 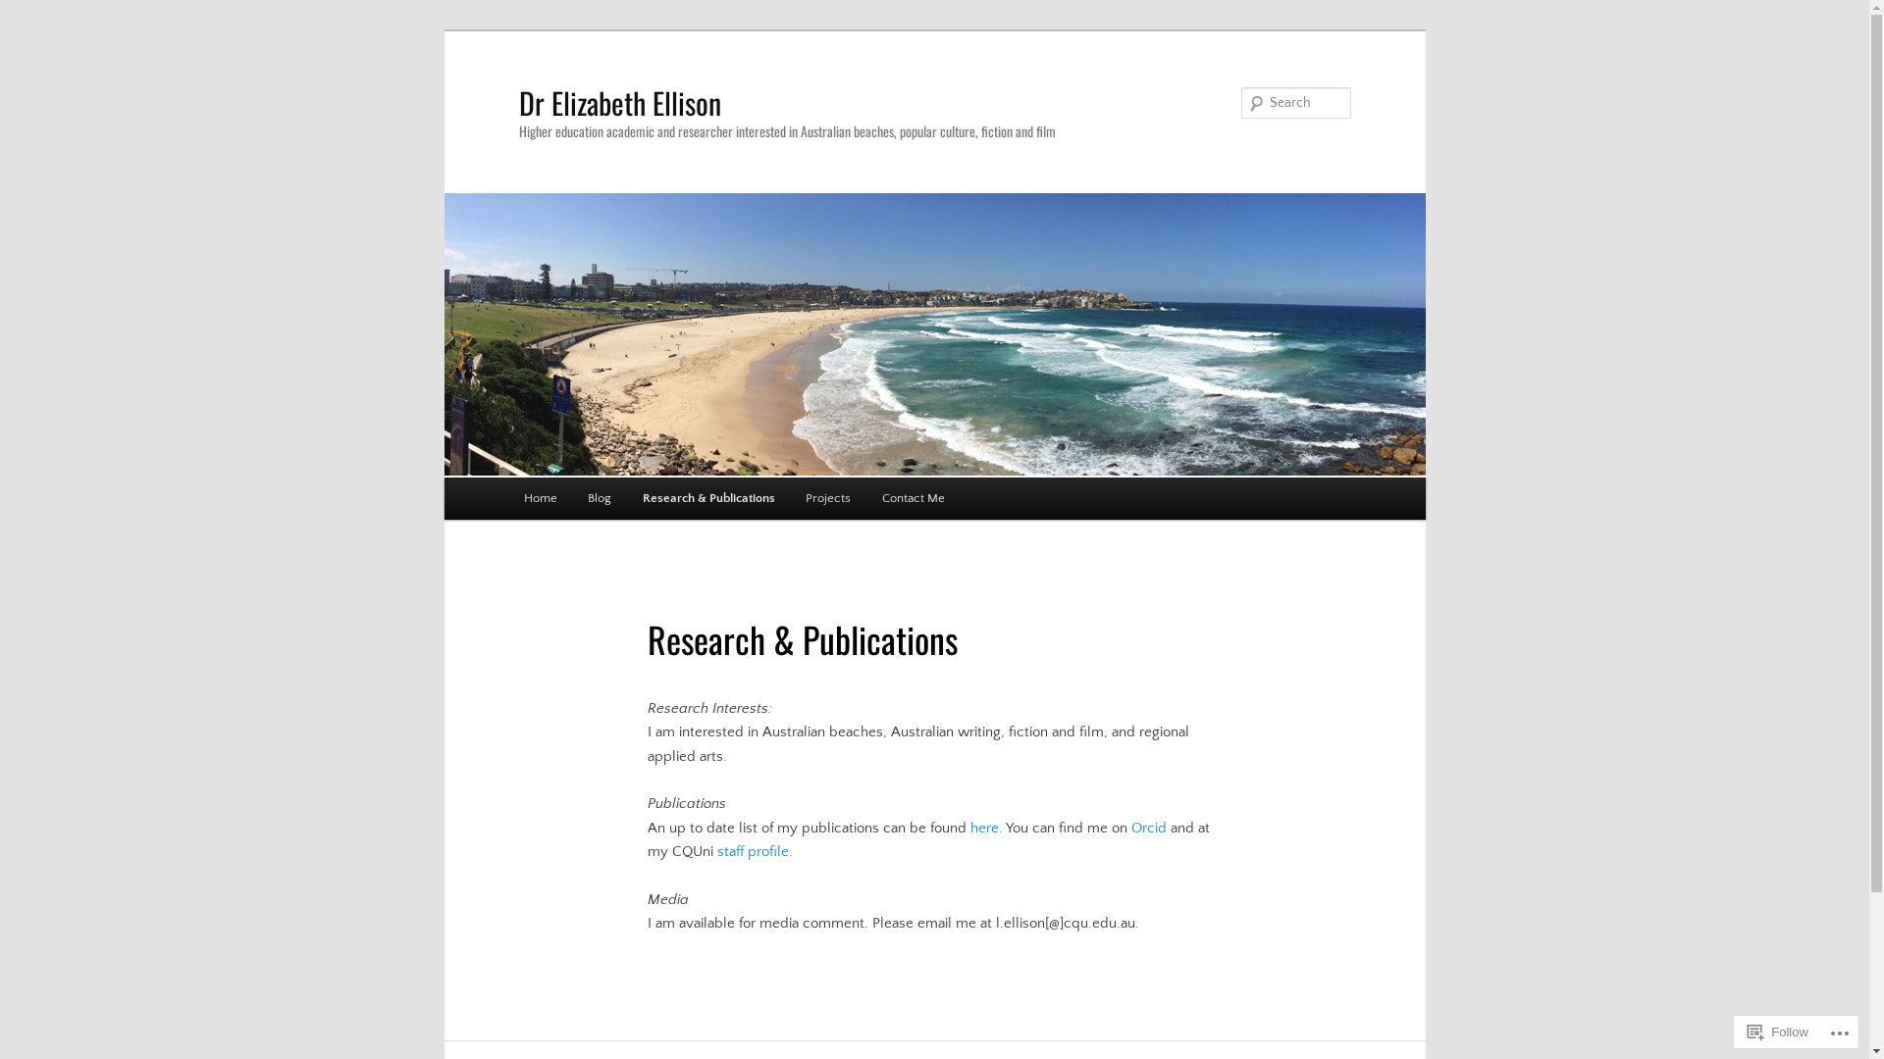 I want to click on Search, so click(x=29, y=12).